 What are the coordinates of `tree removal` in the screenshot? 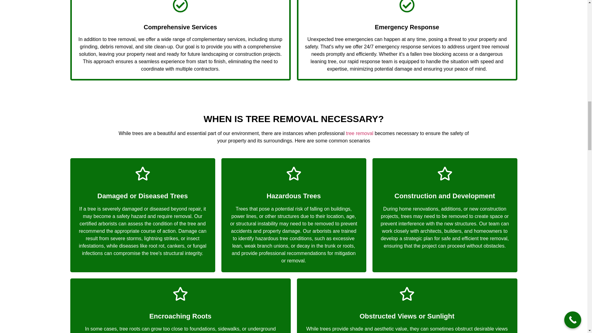 It's located at (360, 133).